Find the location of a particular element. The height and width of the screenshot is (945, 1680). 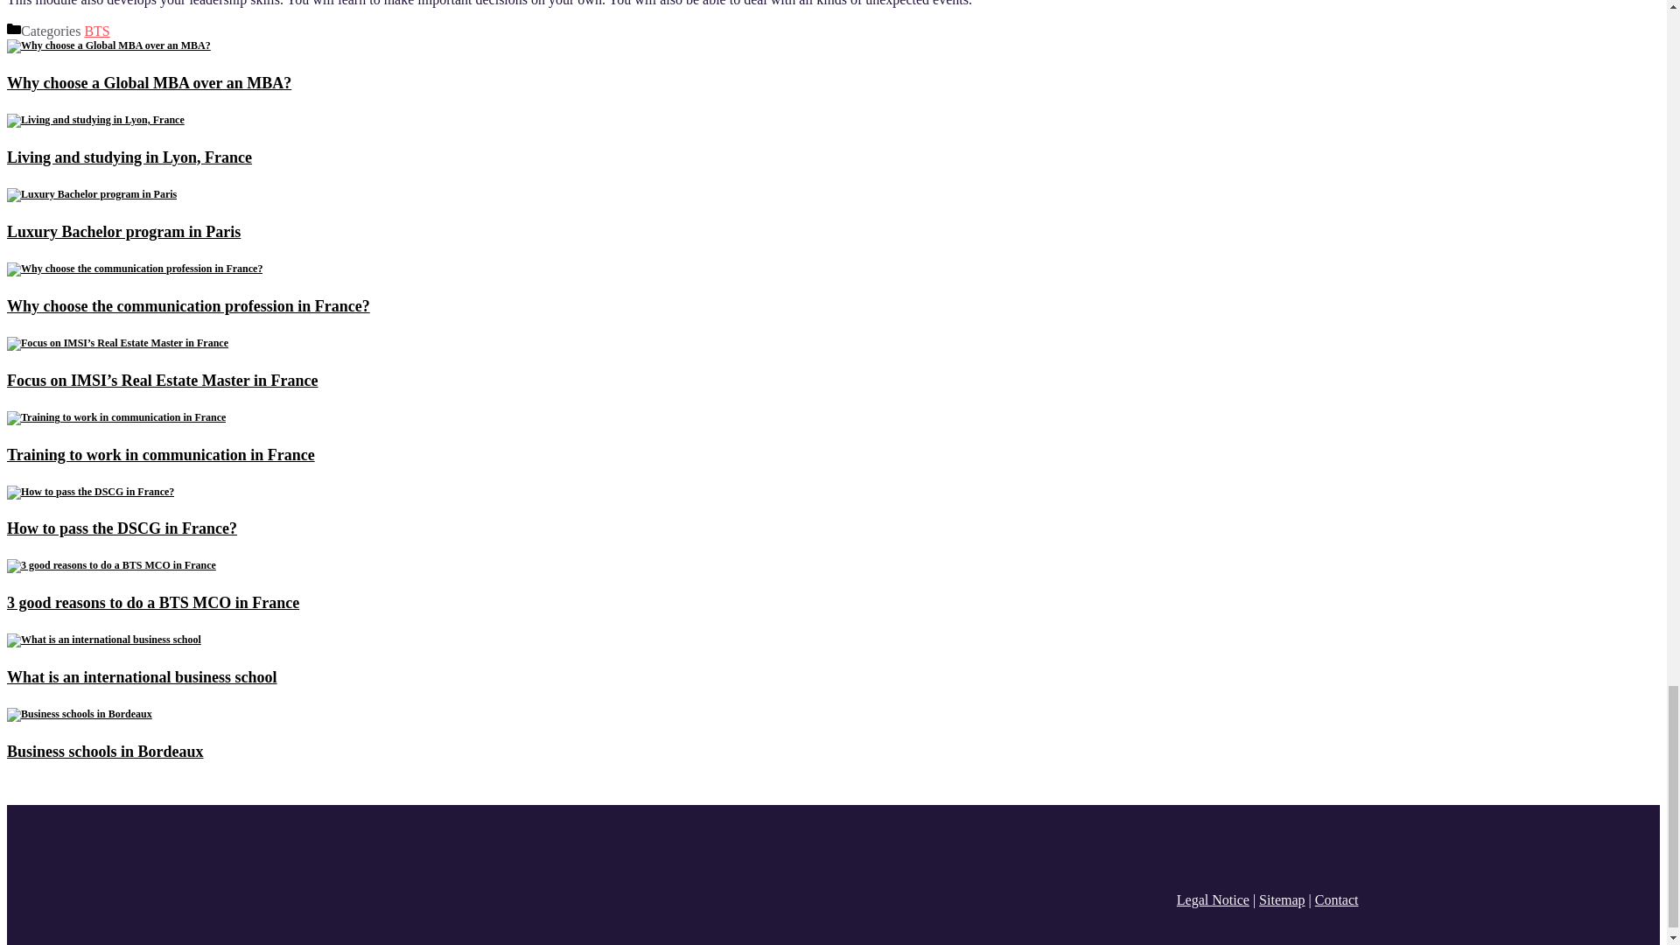

Contact is located at coordinates (1337, 899).